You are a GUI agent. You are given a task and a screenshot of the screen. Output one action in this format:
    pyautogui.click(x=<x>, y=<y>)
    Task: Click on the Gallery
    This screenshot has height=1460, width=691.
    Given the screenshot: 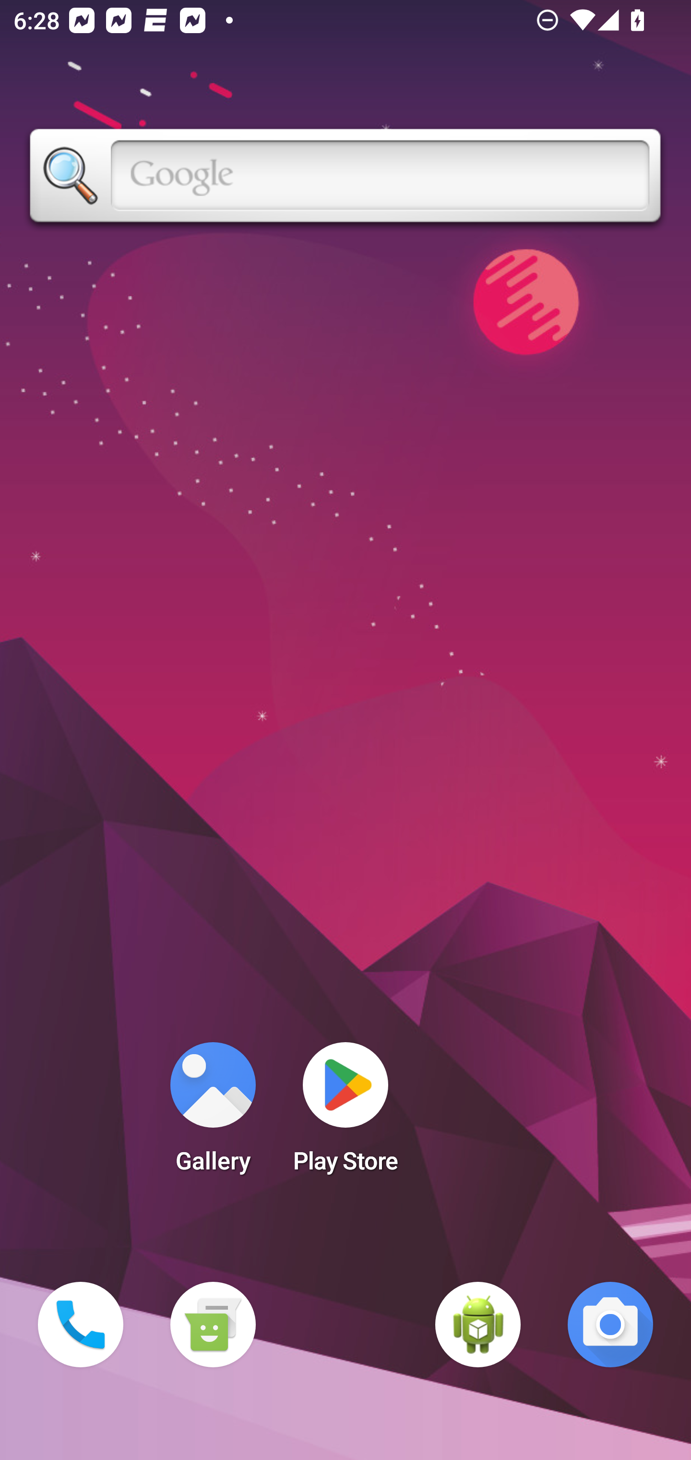 What is the action you would take?
    pyautogui.click(x=213, y=1113)
    